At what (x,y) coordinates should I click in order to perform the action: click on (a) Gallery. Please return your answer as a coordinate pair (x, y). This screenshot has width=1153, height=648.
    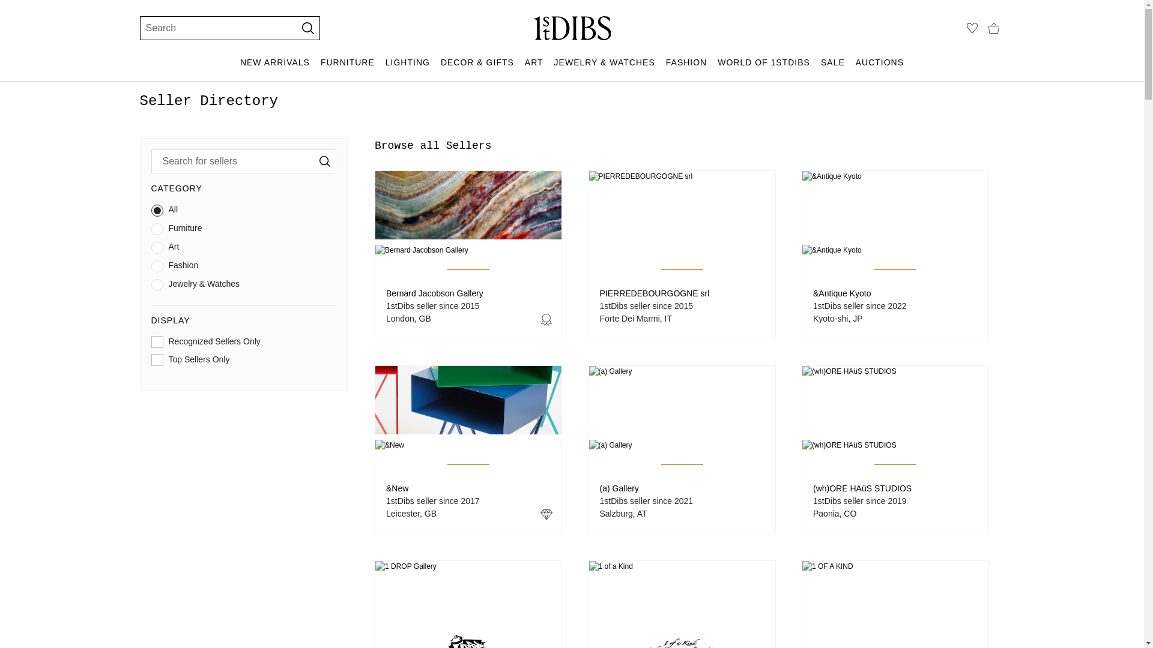
    Looking at the image, I should click on (619, 488).